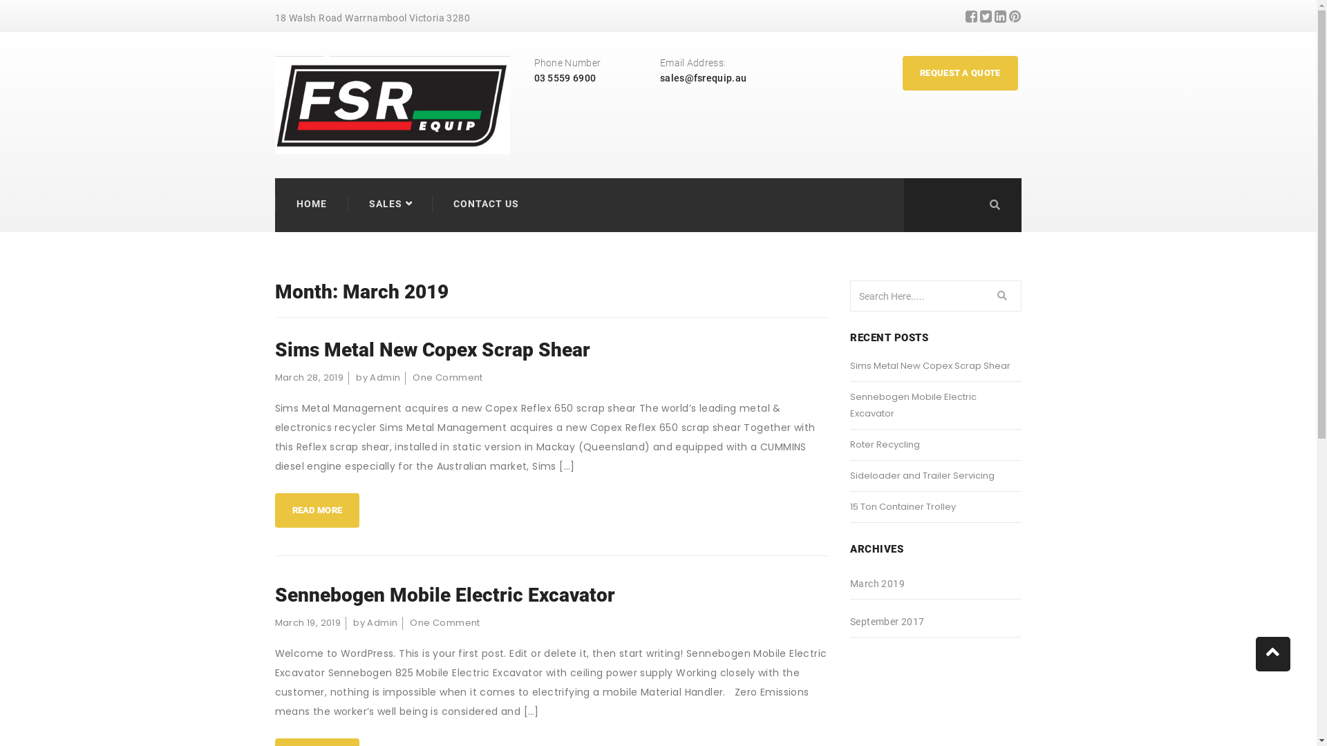  I want to click on 15 Ton Container Trolley, so click(936, 511).